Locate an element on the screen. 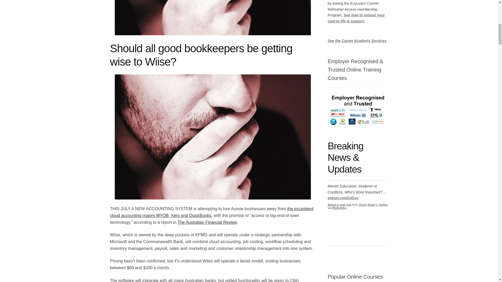  Steve Slisar is located at coordinates (373, 204).